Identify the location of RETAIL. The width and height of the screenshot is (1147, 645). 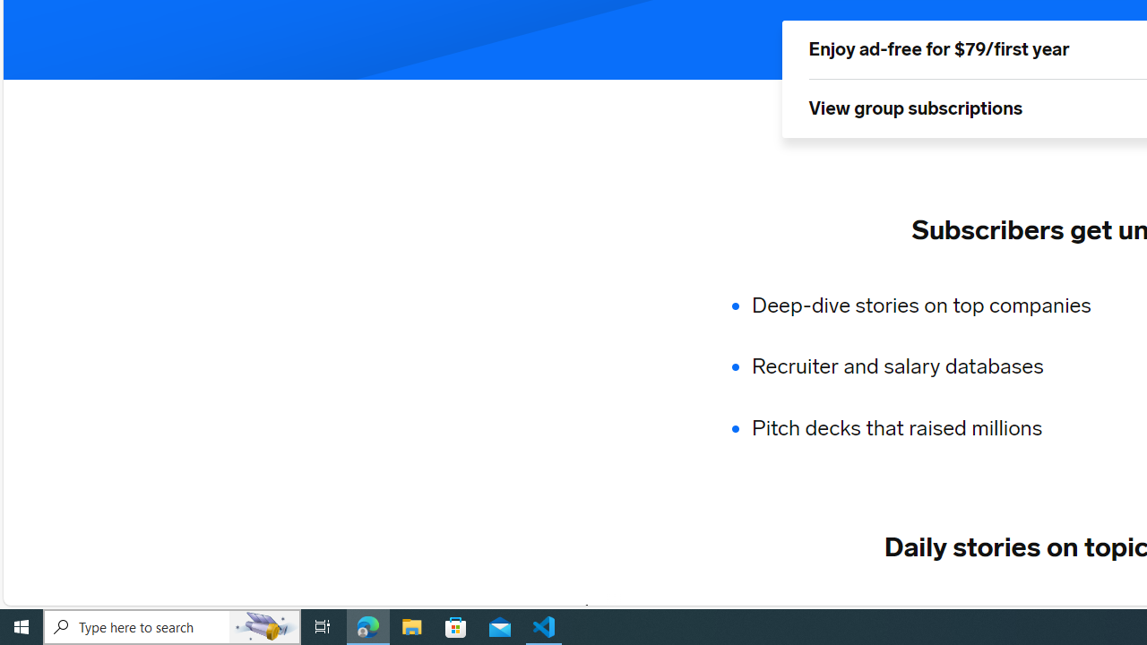
(859, 610).